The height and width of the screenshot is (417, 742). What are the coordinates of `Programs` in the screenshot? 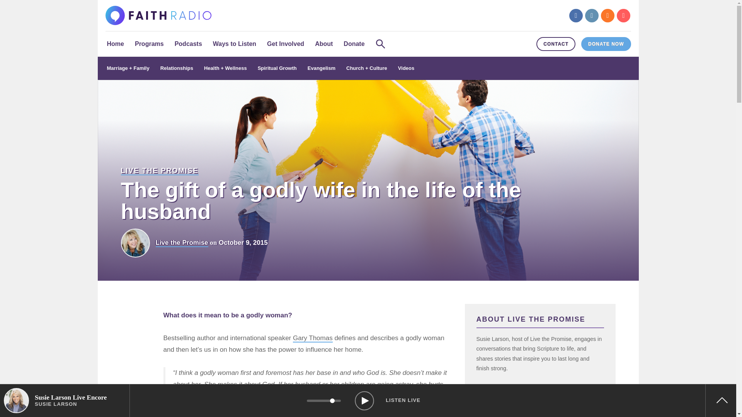 It's located at (149, 44).